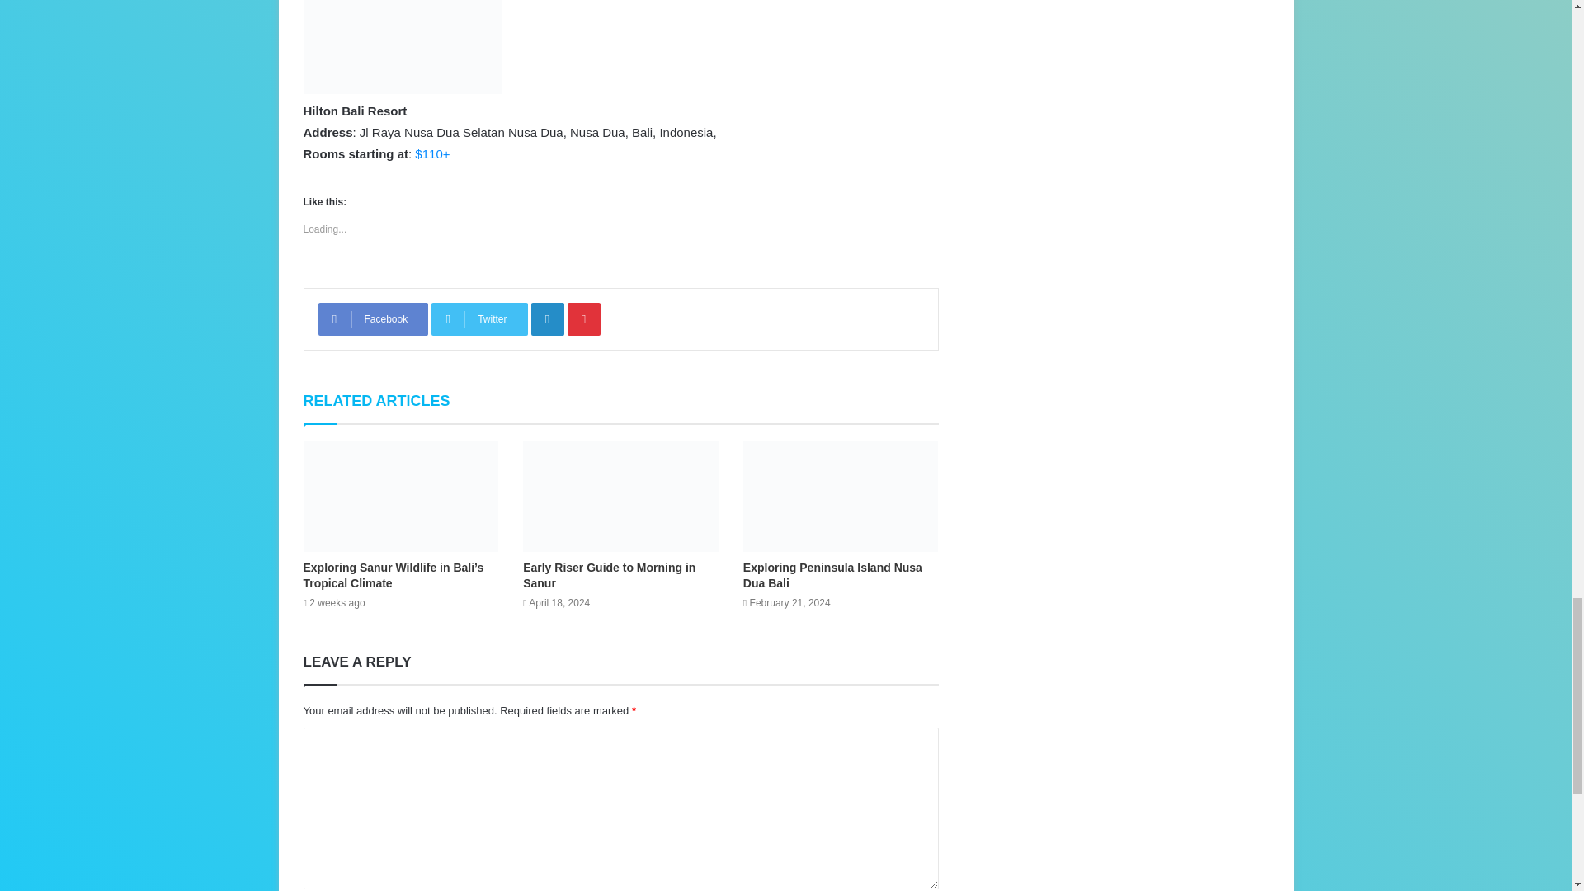  I want to click on Exploring Peninsula Island Nusa Dua Bali, so click(832, 575).